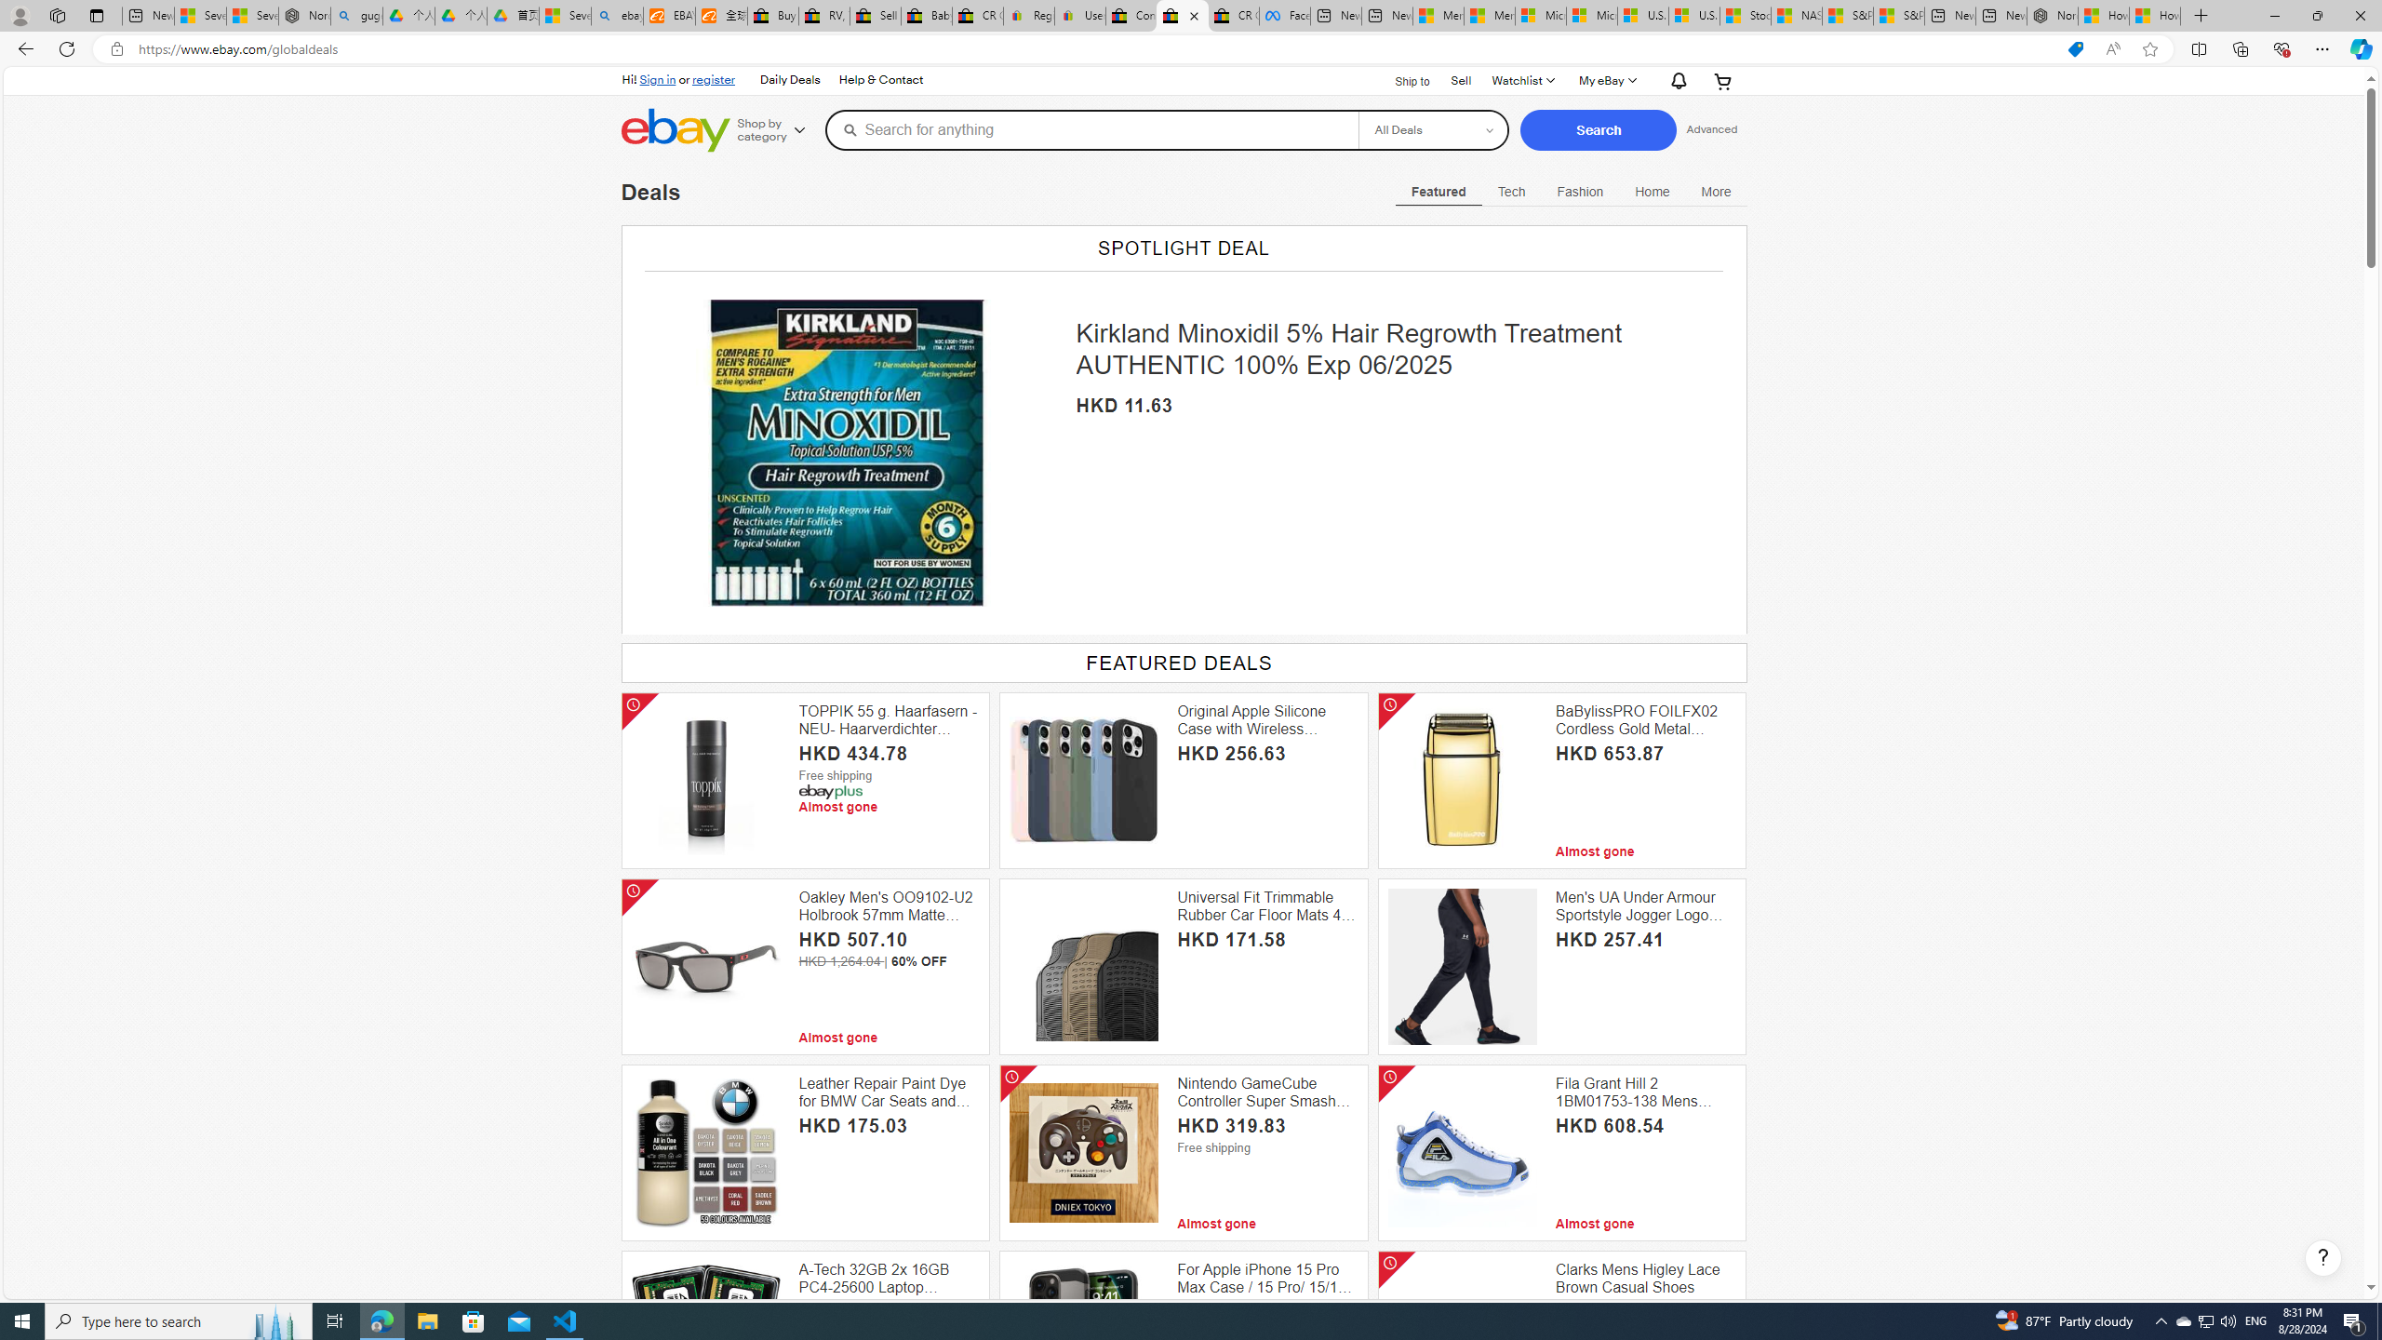 The image size is (2382, 1340). I want to click on Daily Deals, so click(789, 80).